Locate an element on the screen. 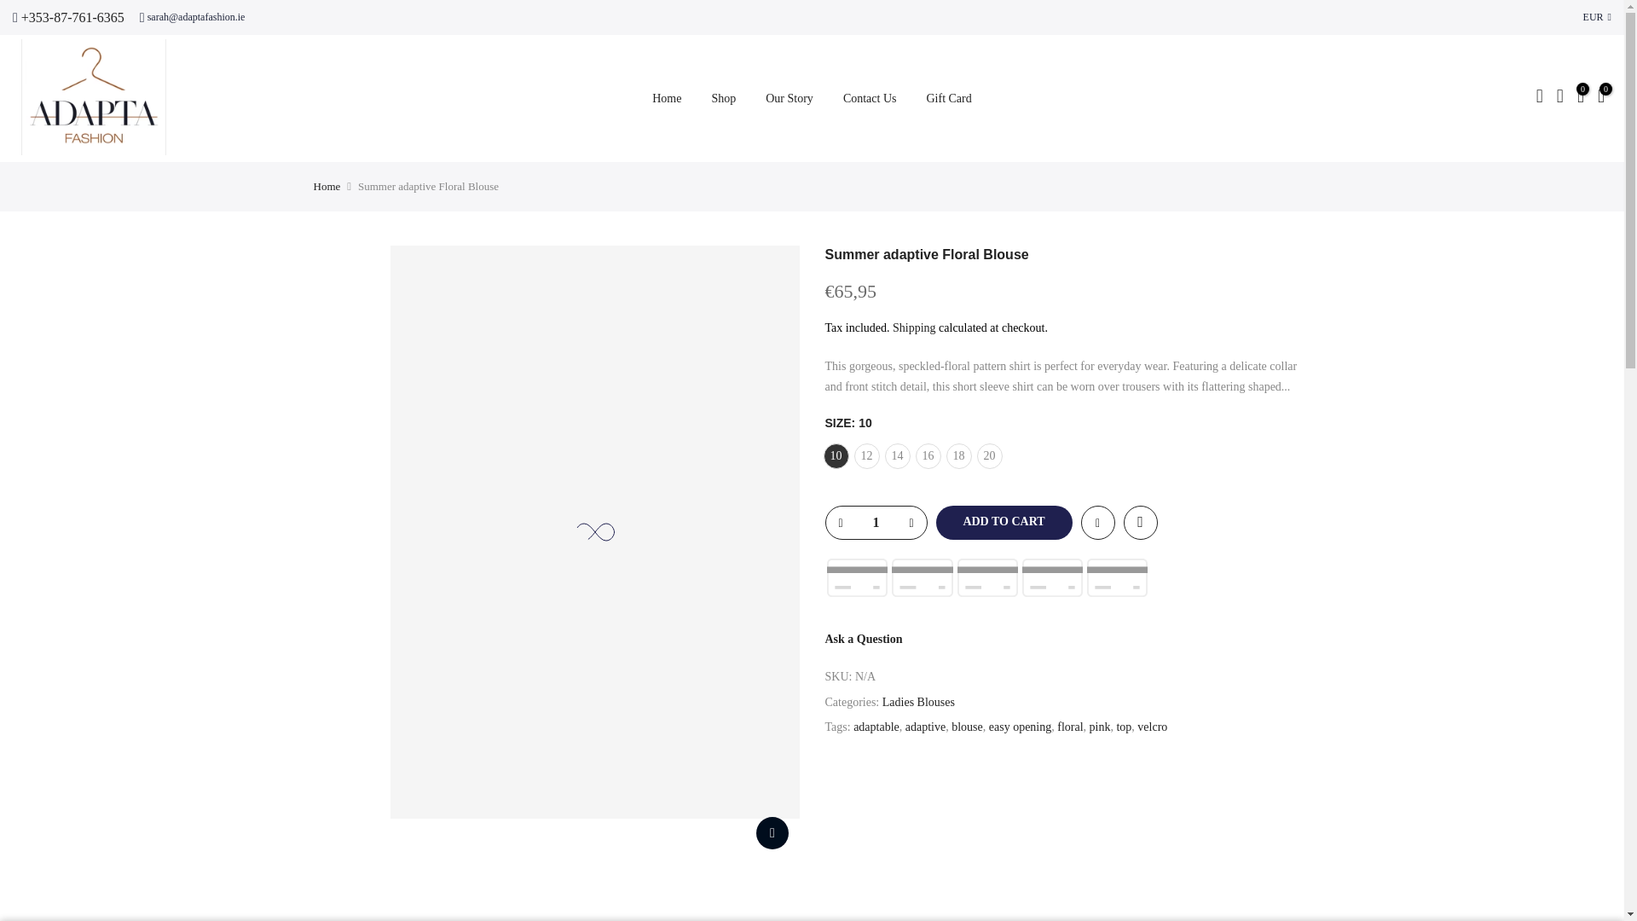  floral is located at coordinates (1069, 727).